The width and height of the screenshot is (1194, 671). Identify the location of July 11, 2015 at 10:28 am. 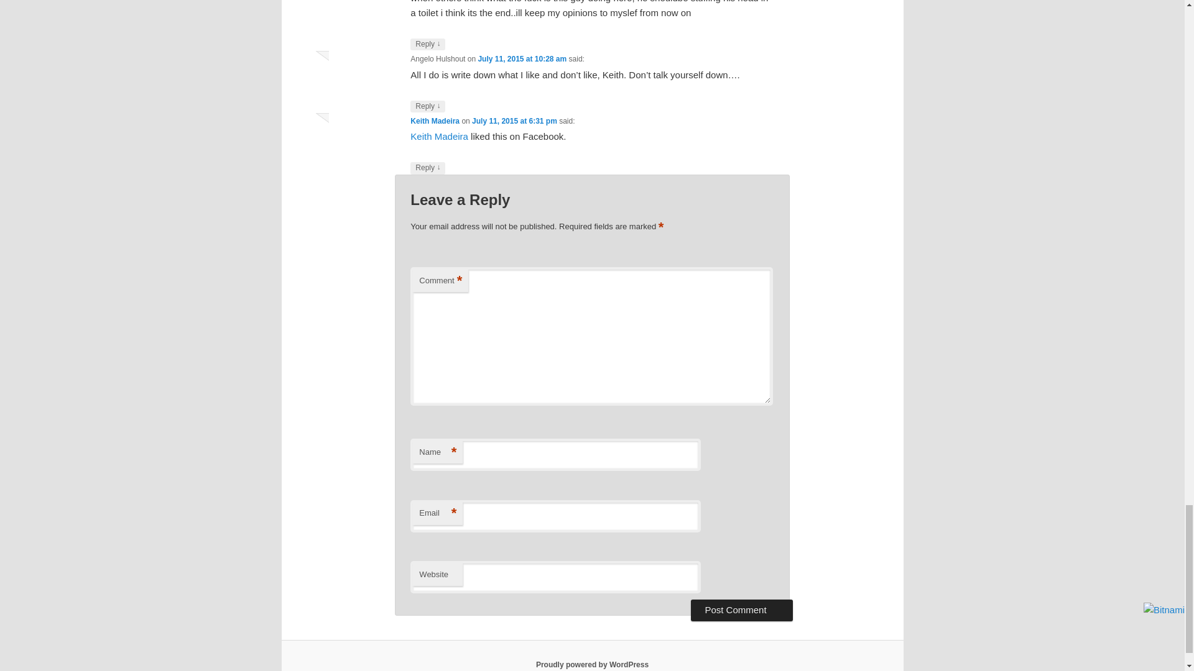
(522, 58).